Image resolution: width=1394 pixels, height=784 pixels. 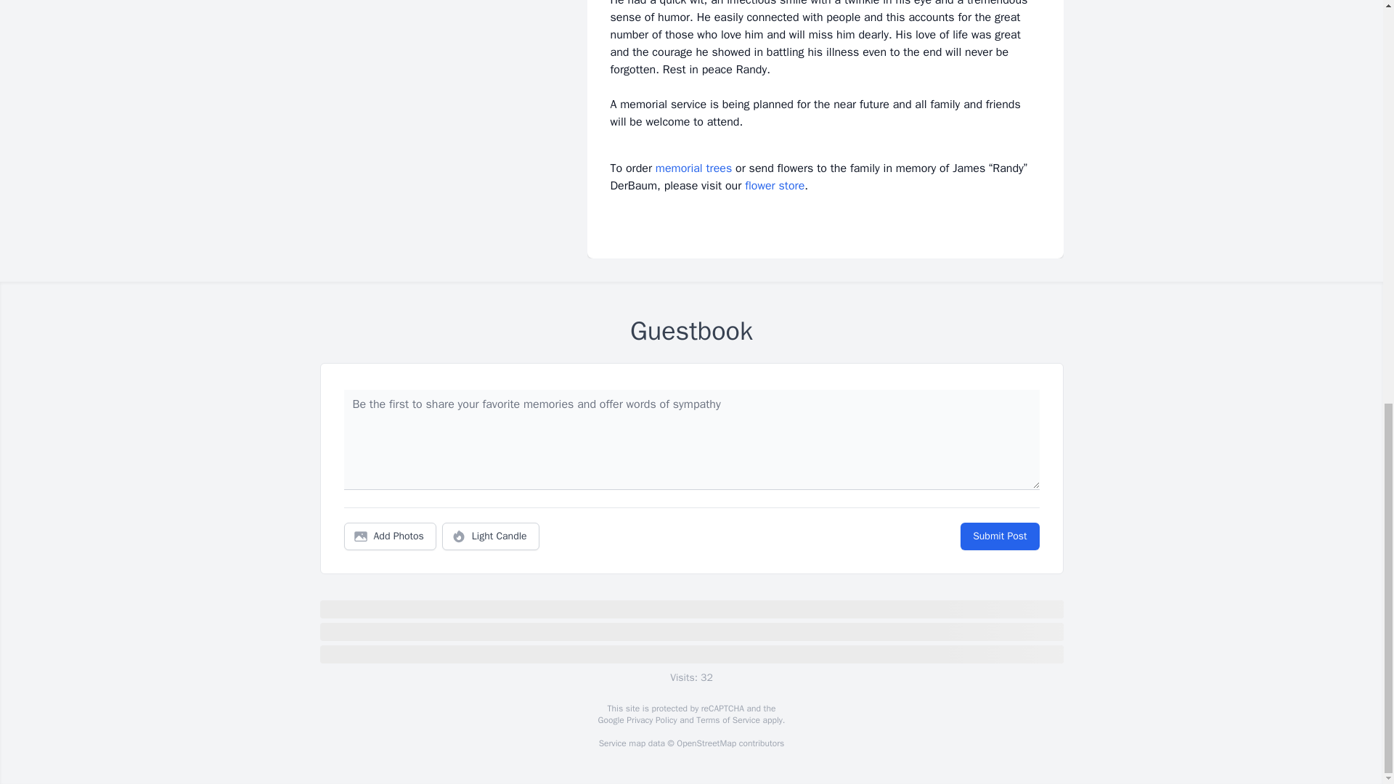 I want to click on Submit Post, so click(x=999, y=536).